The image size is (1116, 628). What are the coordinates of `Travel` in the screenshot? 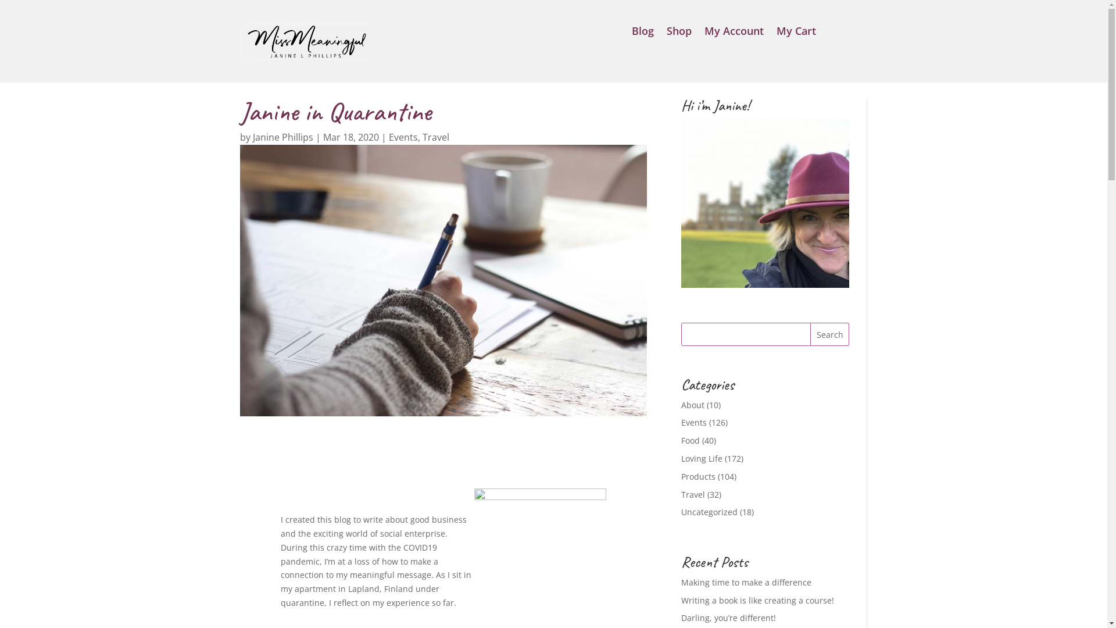 It's located at (693, 494).